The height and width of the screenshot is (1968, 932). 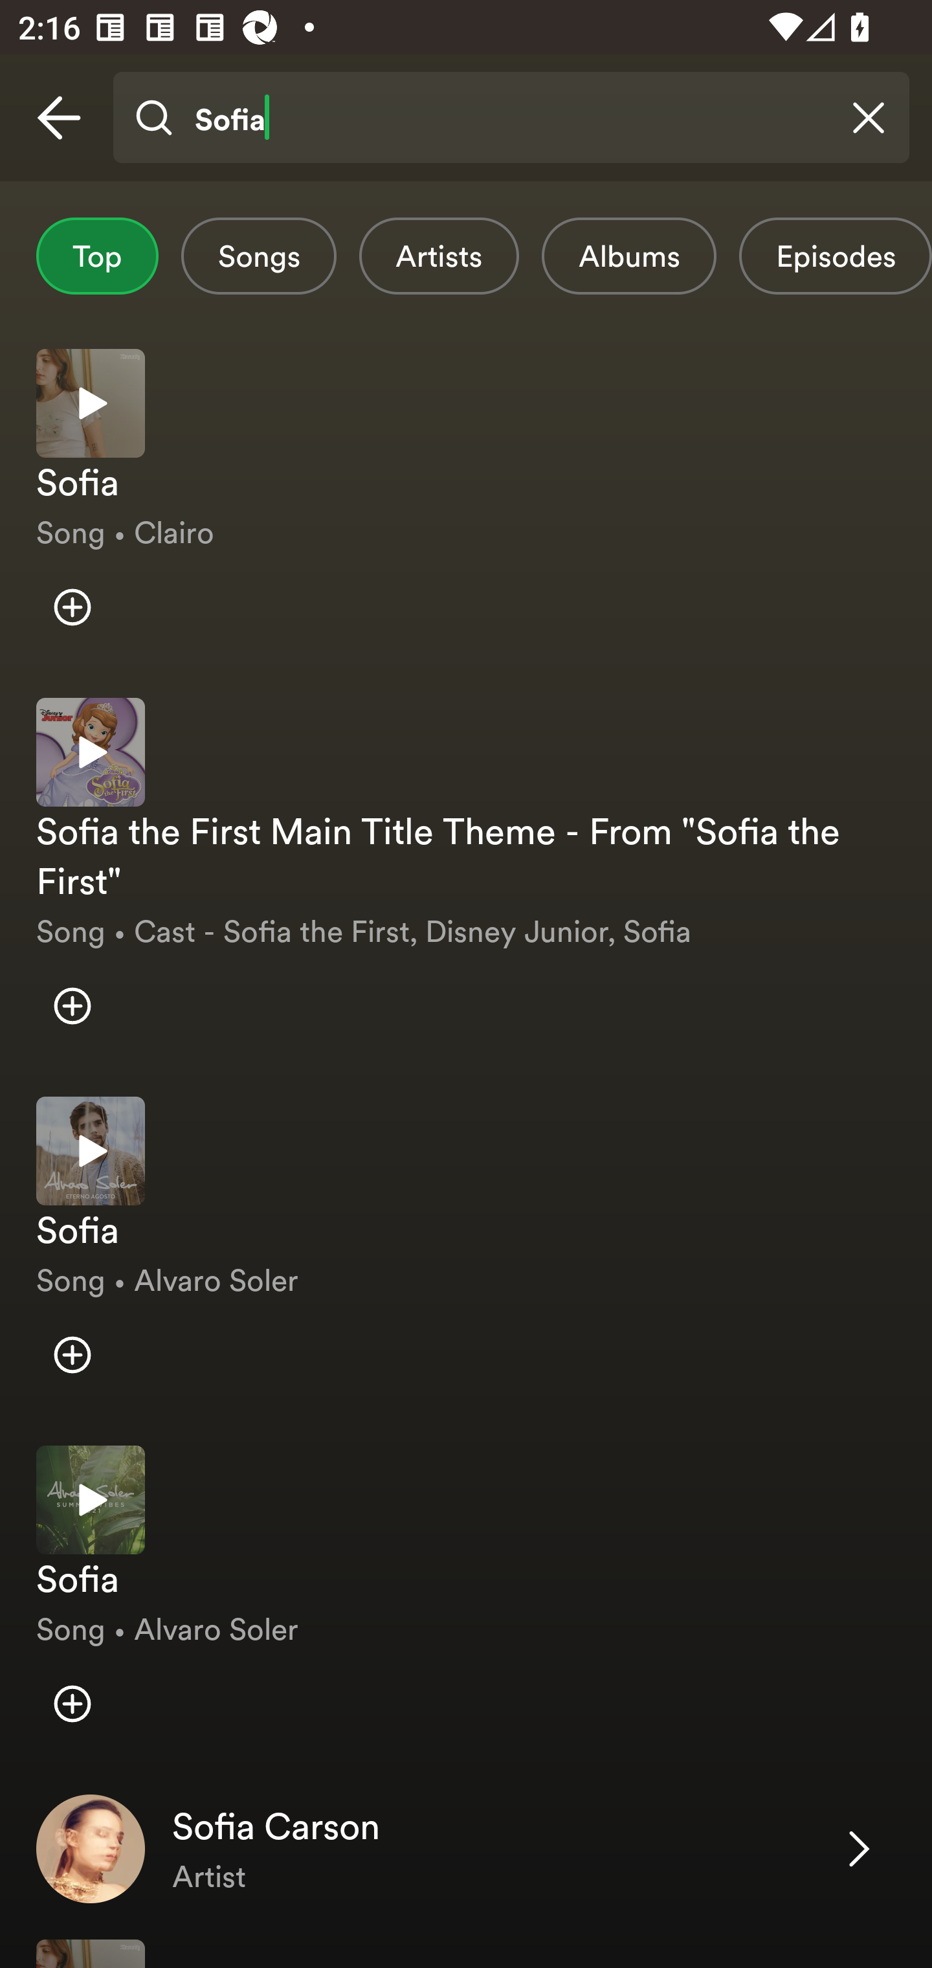 I want to click on Albums, so click(x=629, y=256).